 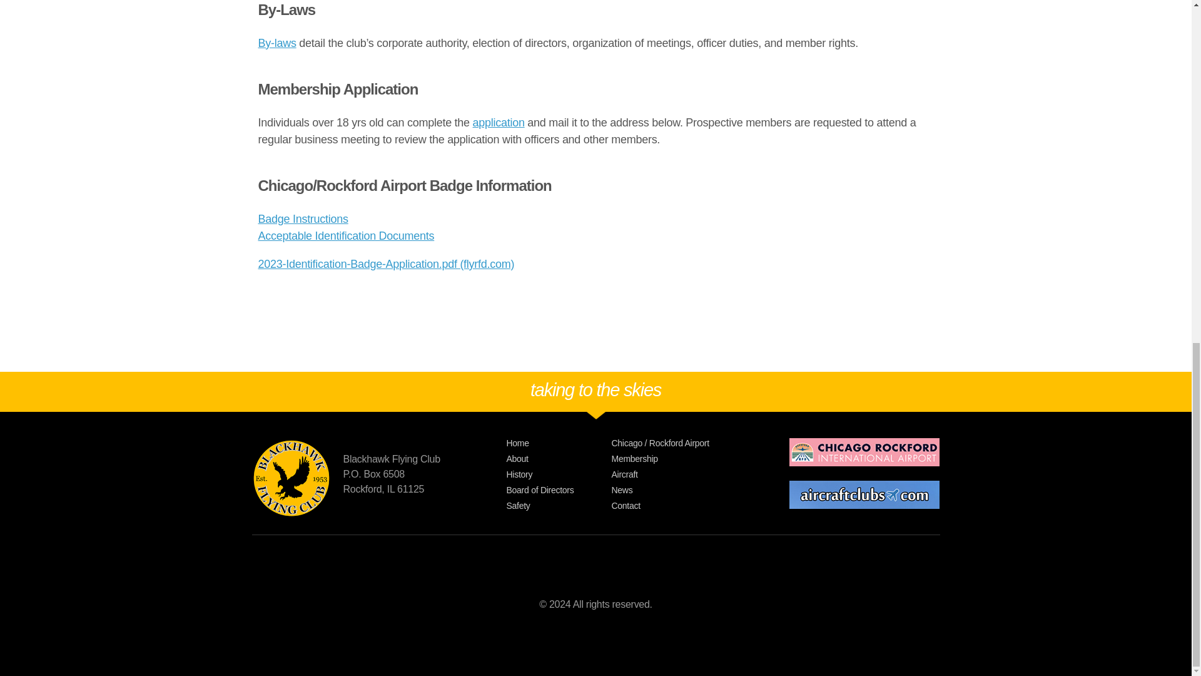 What do you see at coordinates (559, 443) in the screenshot?
I see `Home` at bounding box center [559, 443].